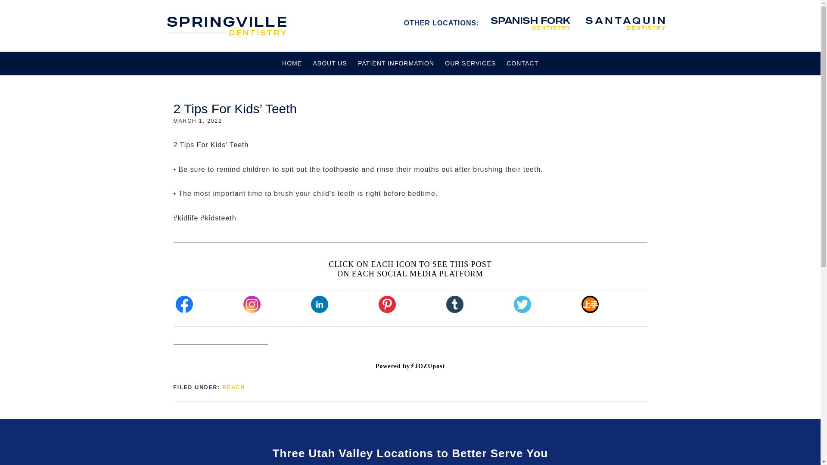  I want to click on OUR SERVICES, so click(470, 63).